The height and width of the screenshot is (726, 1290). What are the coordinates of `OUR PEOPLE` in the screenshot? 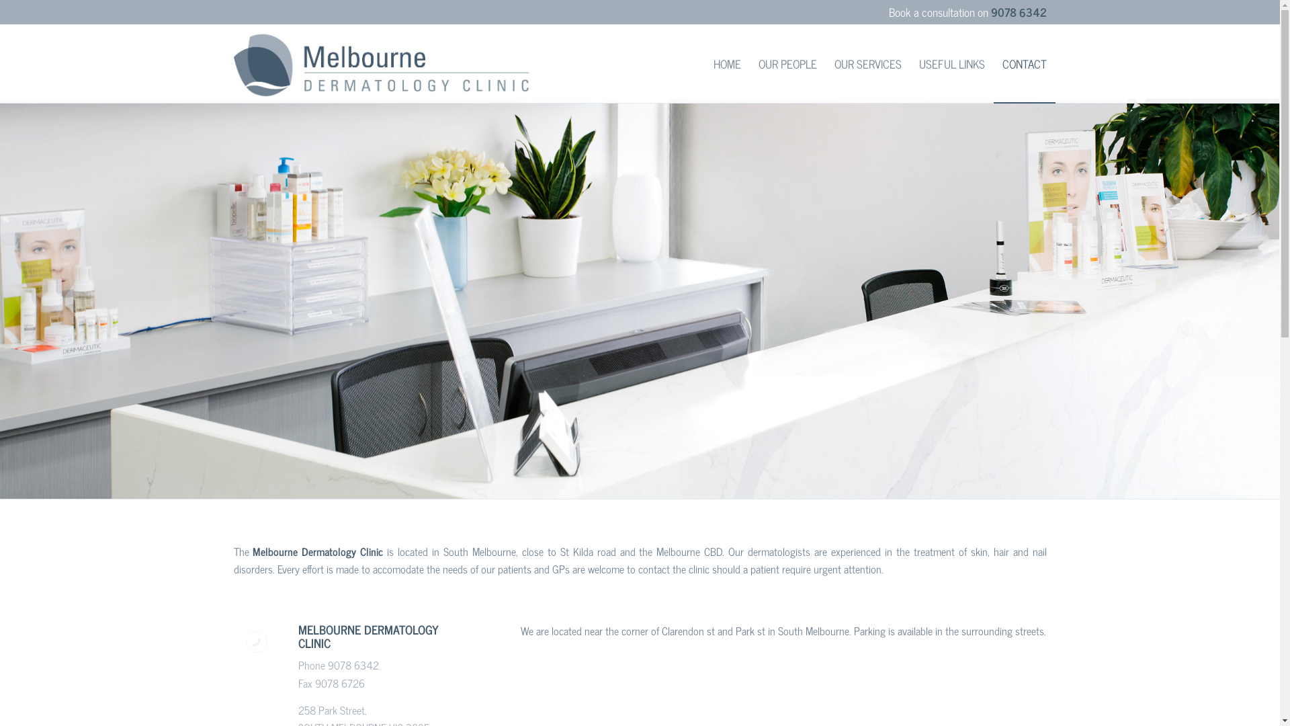 It's located at (787, 64).